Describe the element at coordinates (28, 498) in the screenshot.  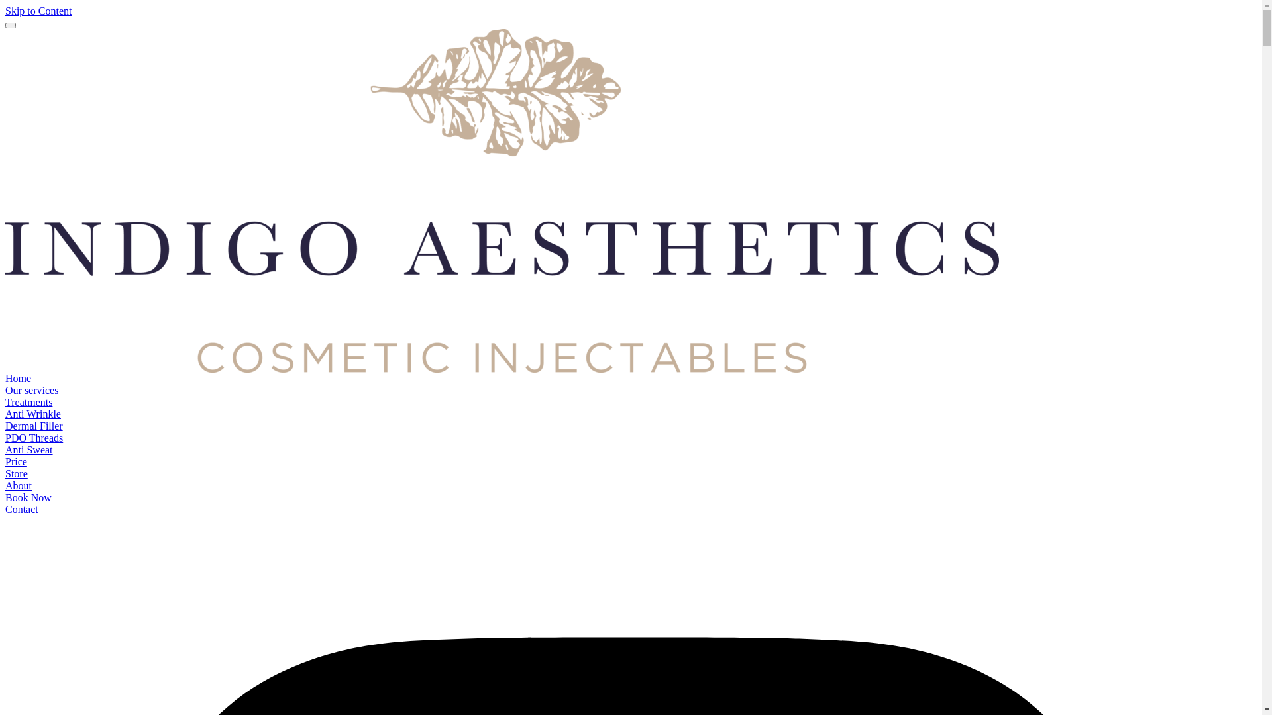
I see `Book Now` at that location.